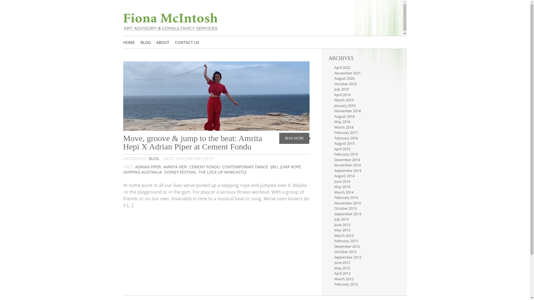 The image size is (534, 300). I want to click on BLOG, so click(145, 42).